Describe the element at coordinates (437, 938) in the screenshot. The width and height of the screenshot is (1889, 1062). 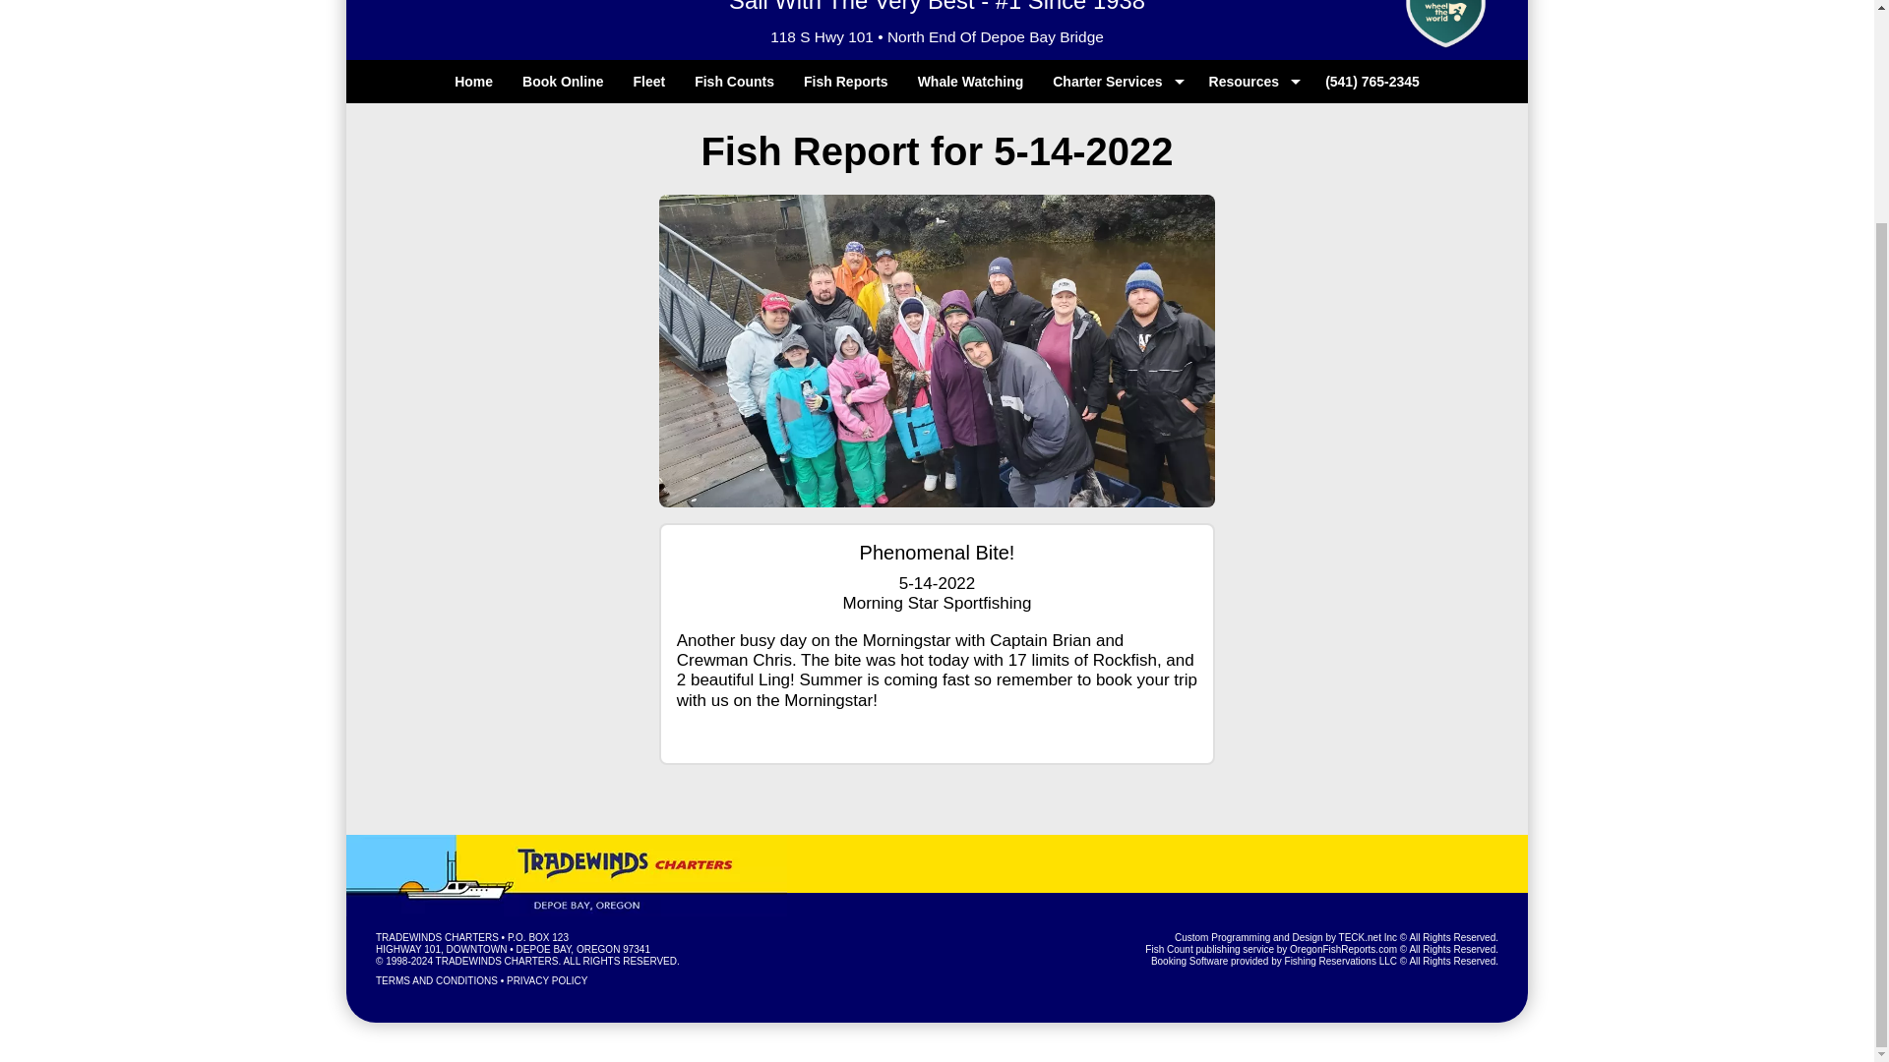
I see `TRADEWINDS CHARTERS` at that location.